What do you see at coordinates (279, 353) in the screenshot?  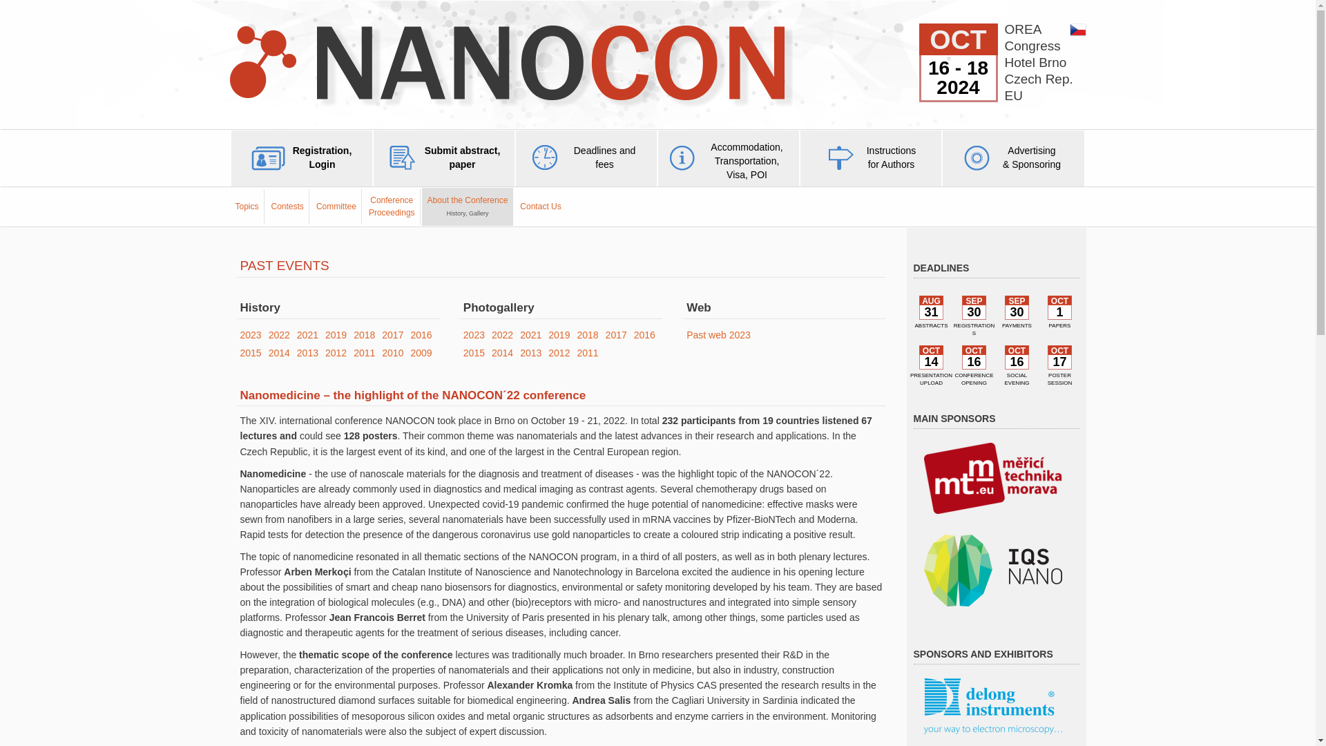 I see `2021` at bounding box center [279, 353].